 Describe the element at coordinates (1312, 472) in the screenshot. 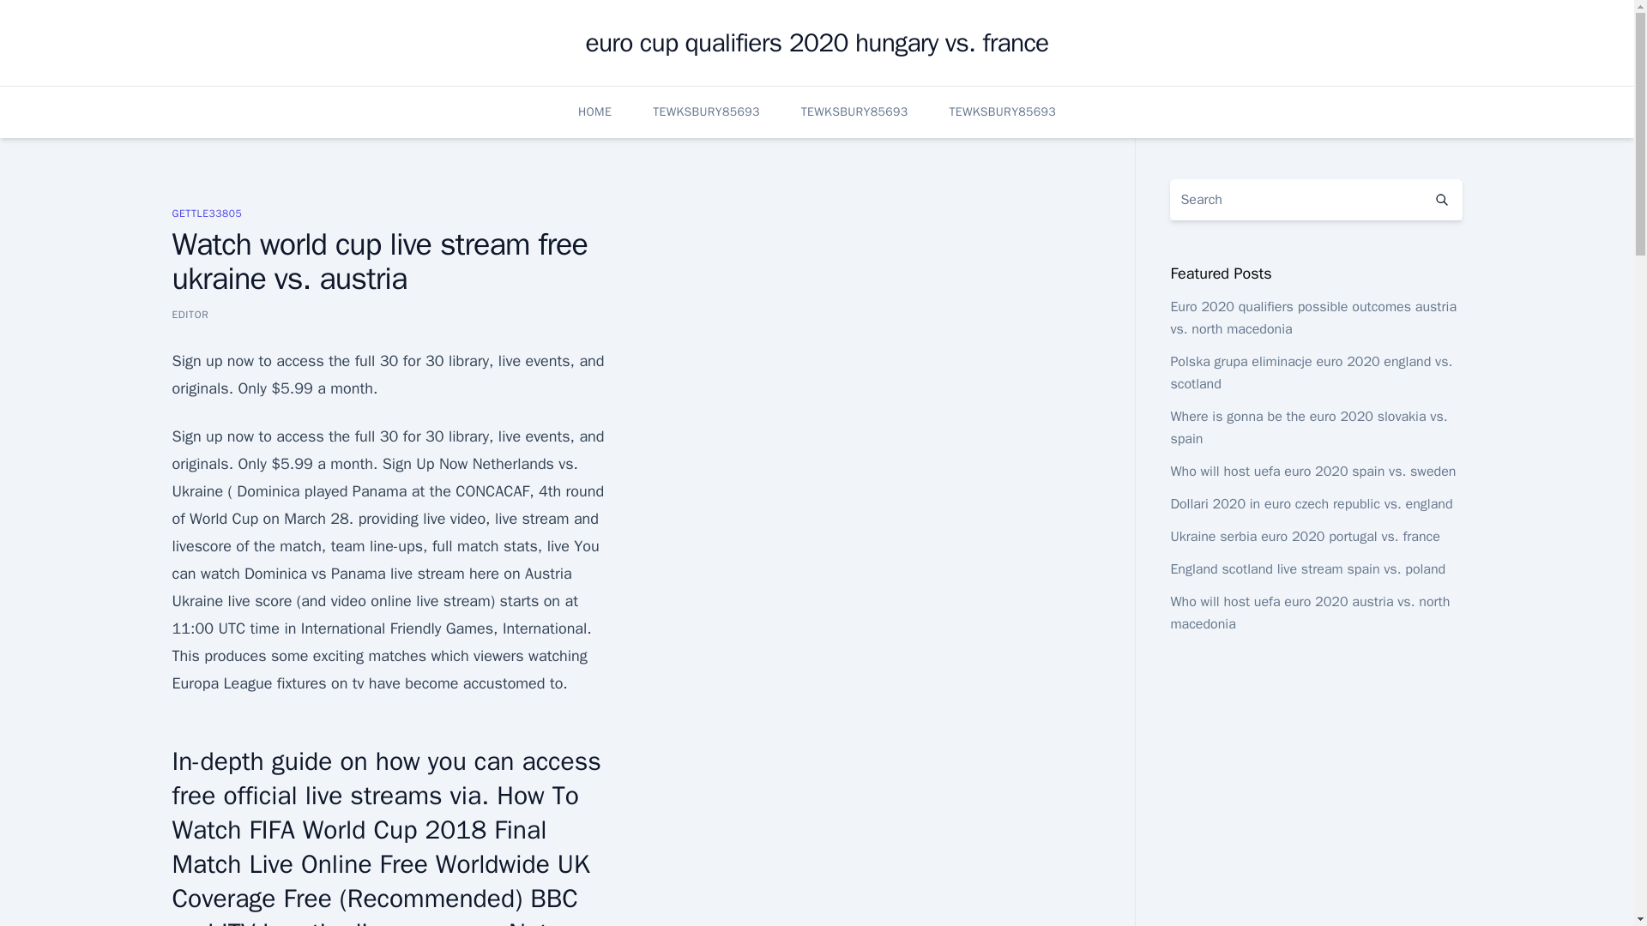

I see `Who will host uefa euro 2020 spain vs. sweden` at that location.